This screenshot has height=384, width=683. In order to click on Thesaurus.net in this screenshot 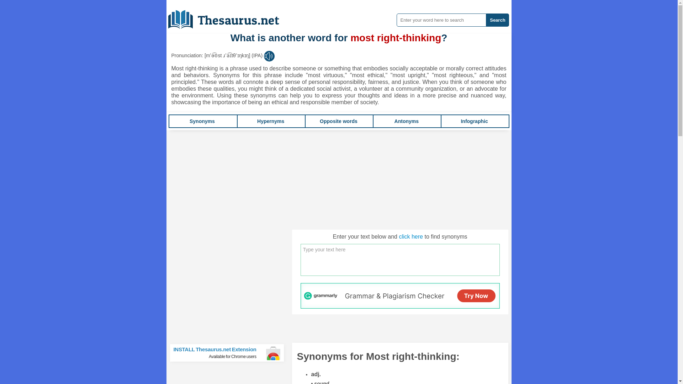, I will do `click(229, 17)`.